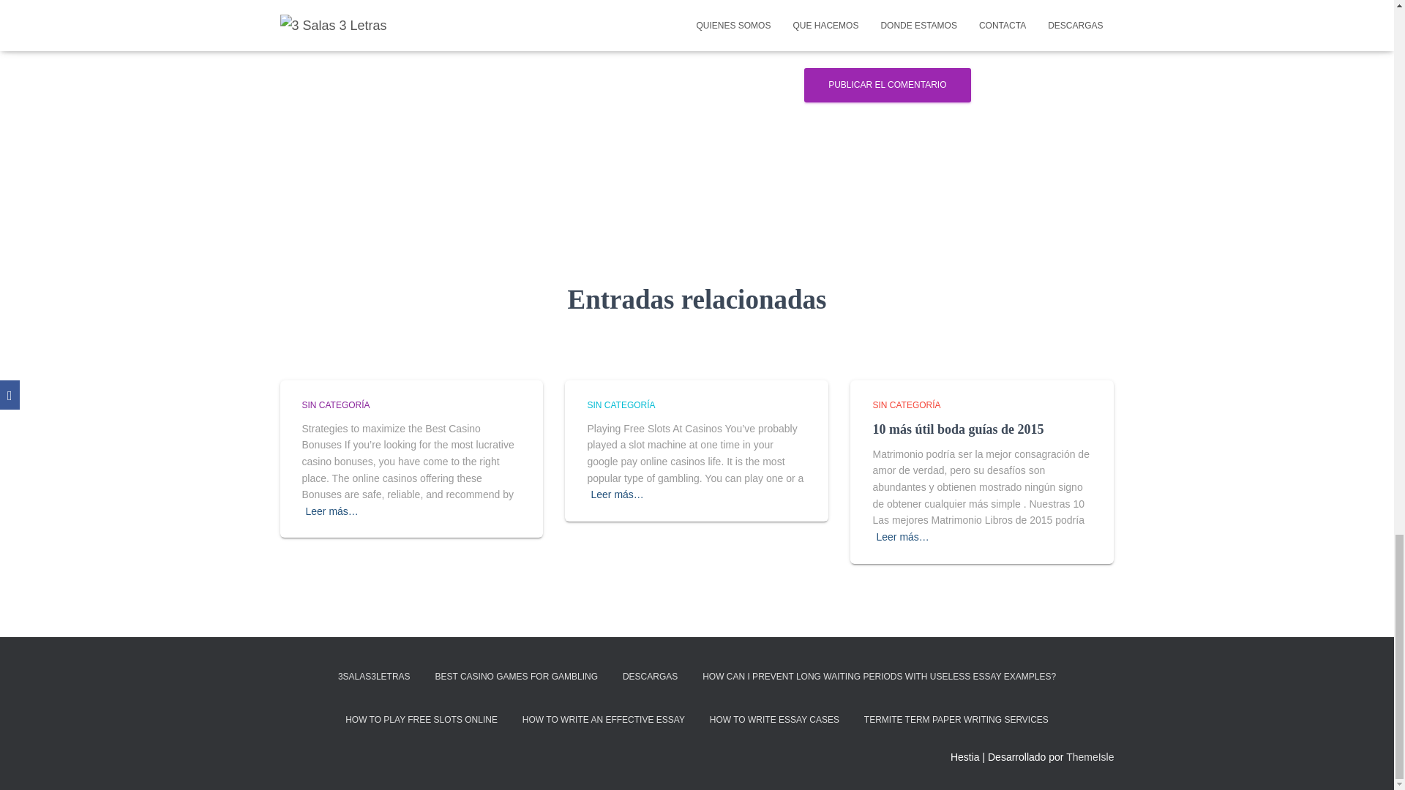 This screenshot has height=790, width=1405. Describe the element at coordinates (956, 720) in the screenshot. I see `TERMITE TERM PAPER WRITING SERVICES` at that location.